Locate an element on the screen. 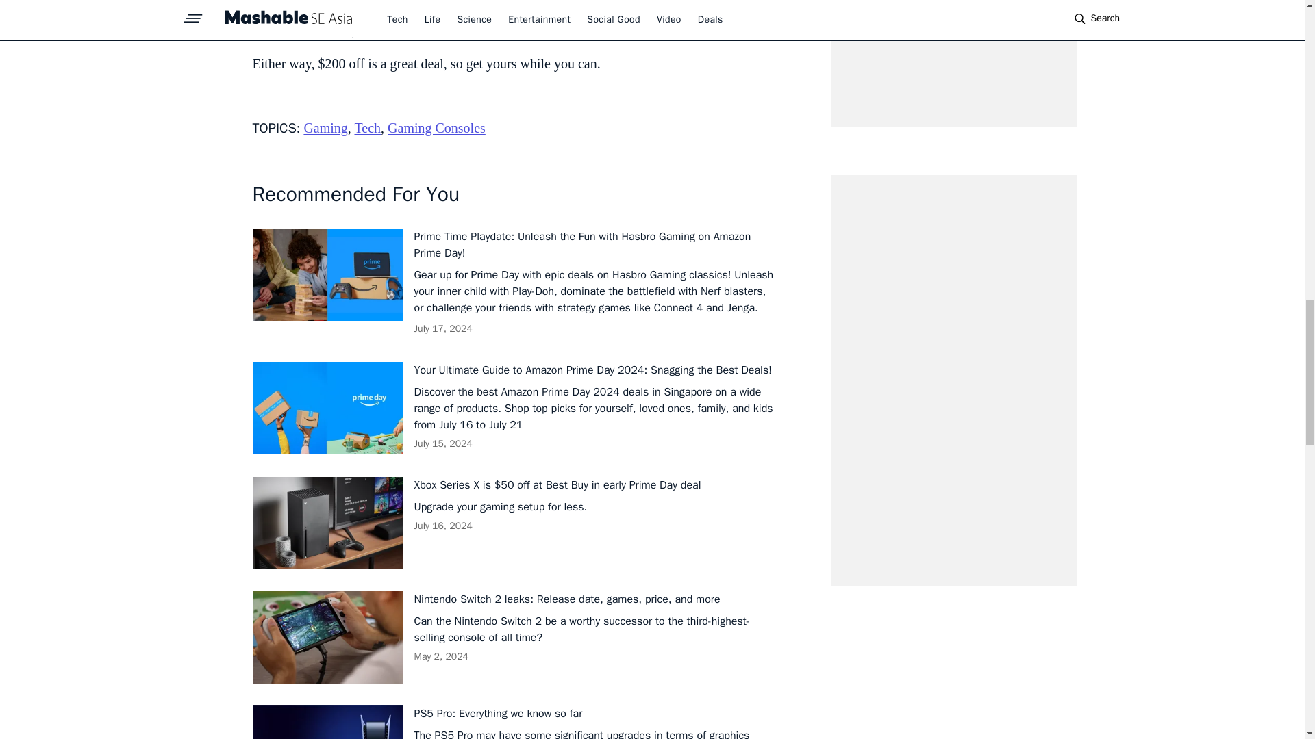 The width and height of the screenshot is (1315, 739). Gaming is located at coordinates (325, 127).